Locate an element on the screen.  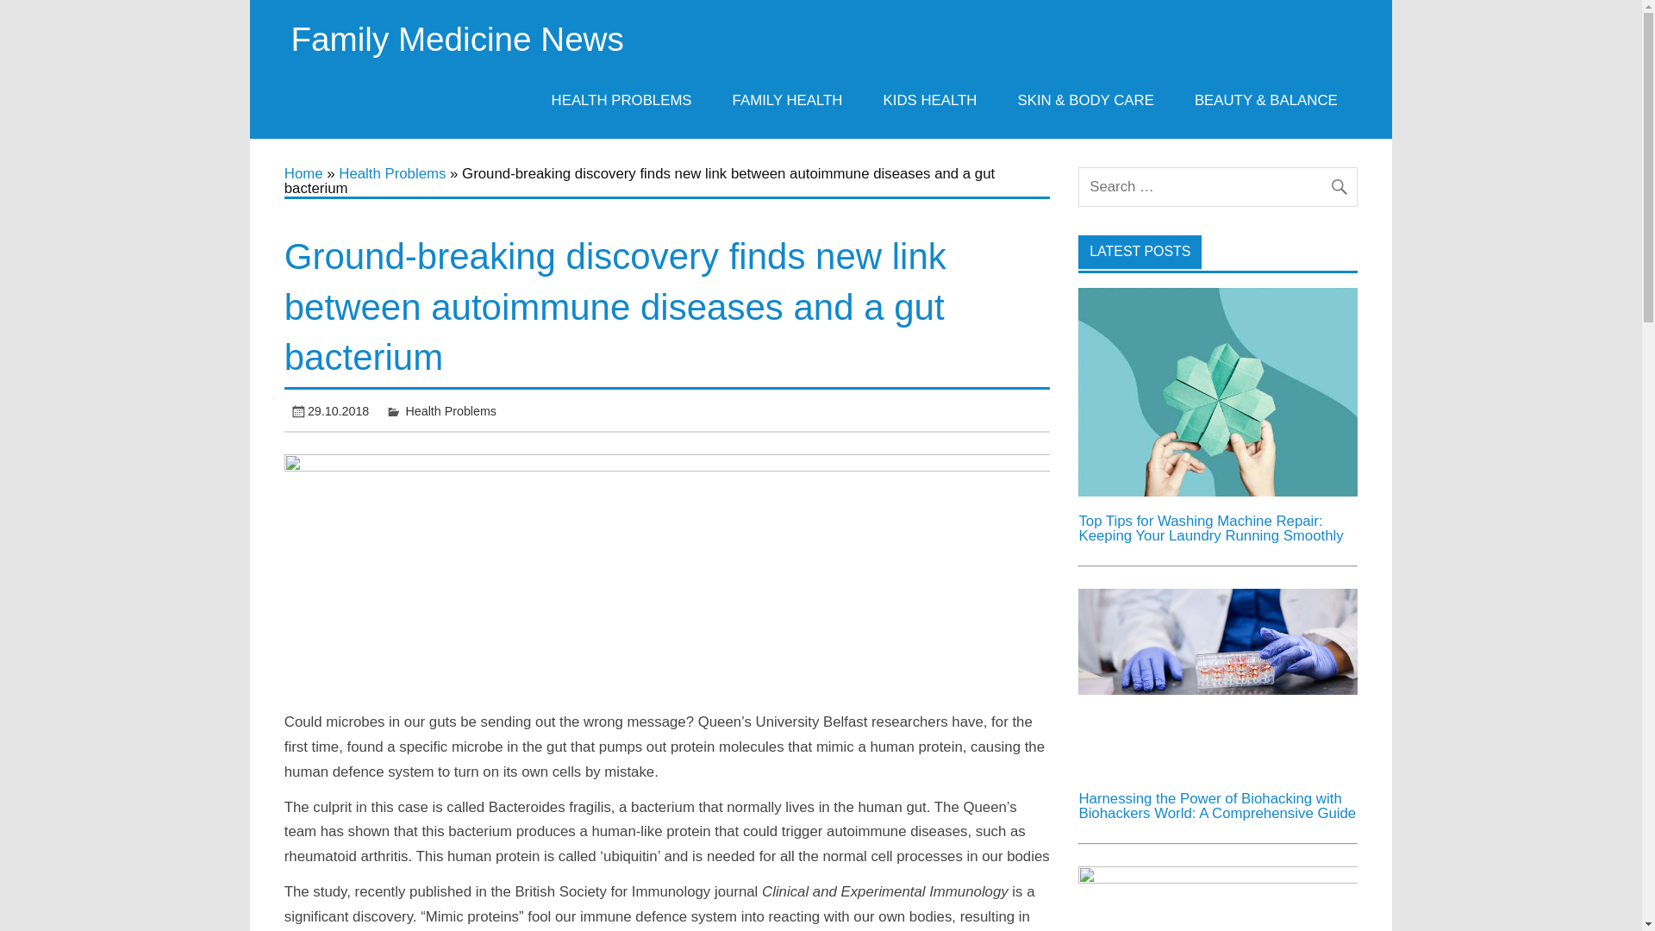
20:37 is located at coordinates (338, 410).